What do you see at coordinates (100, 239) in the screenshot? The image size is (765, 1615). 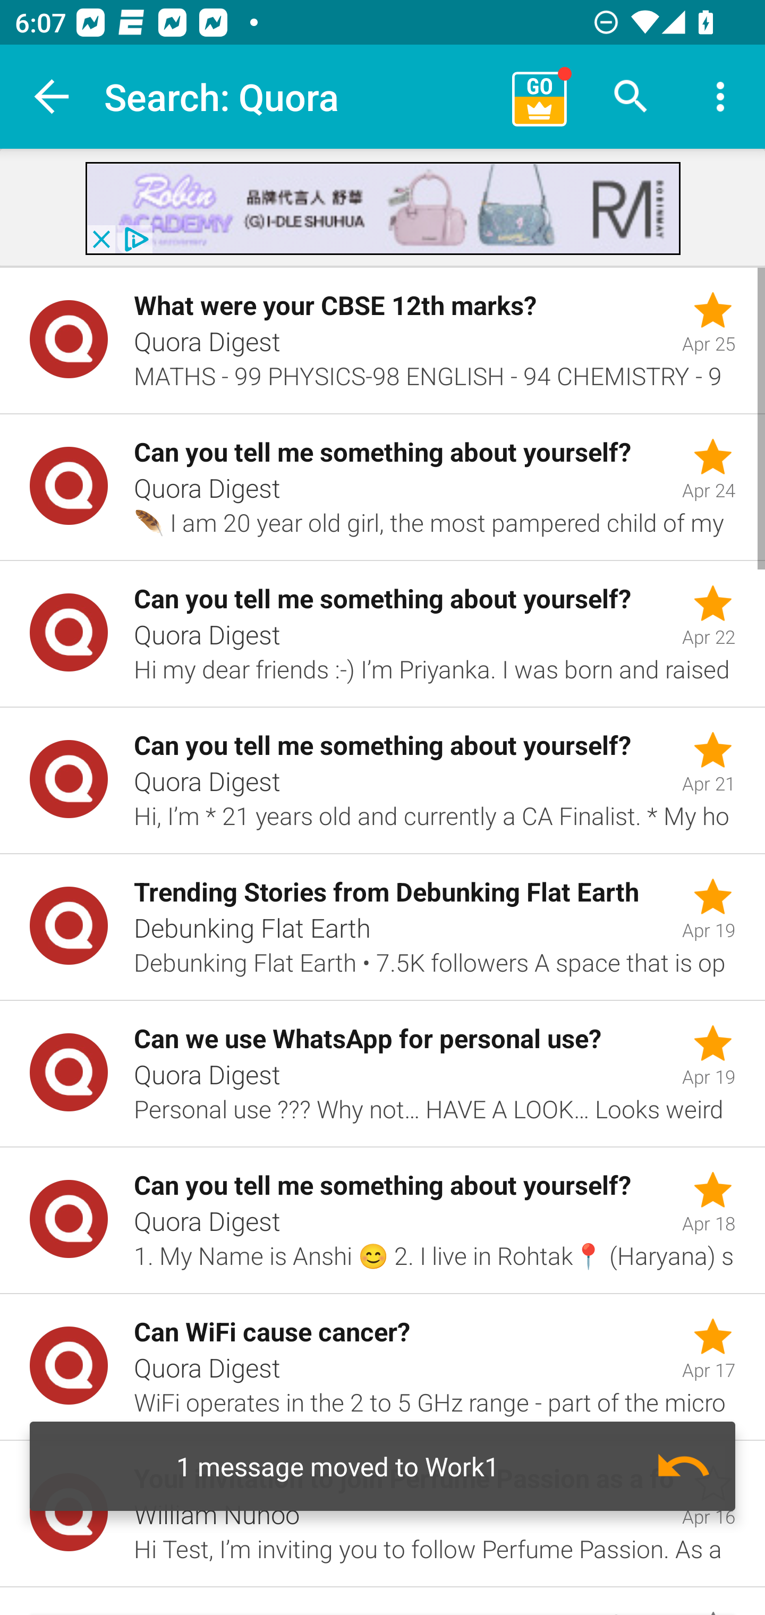 I see `close_button` at bounding box center [100, 239].